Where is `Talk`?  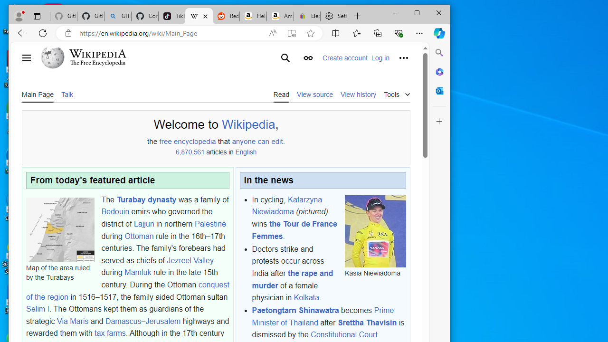 Talk is located at coordinates (66, 94).